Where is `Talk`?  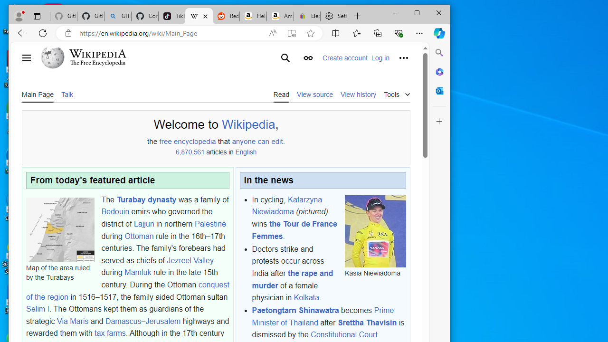 Talk is located at coordinates (66, 94).